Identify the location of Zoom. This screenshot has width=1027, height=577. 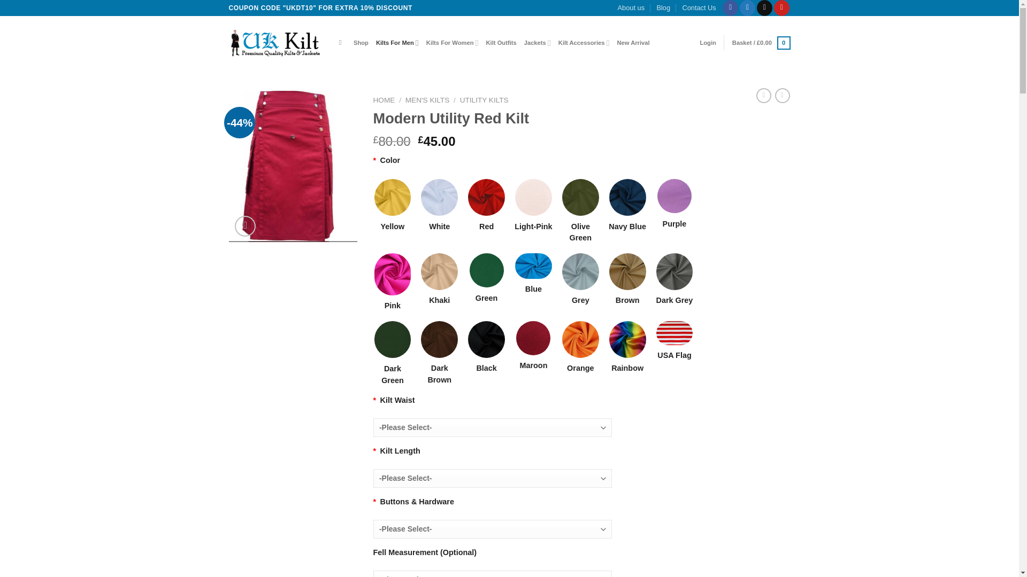
(245, 225).